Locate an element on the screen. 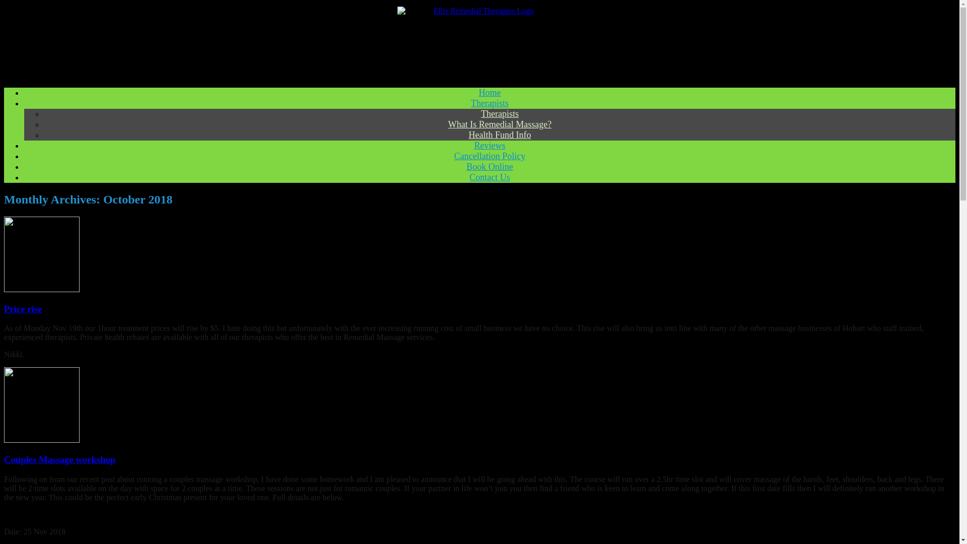 The image size is (967, 544). Cancellation Policy is located at coordinates (490, 156).